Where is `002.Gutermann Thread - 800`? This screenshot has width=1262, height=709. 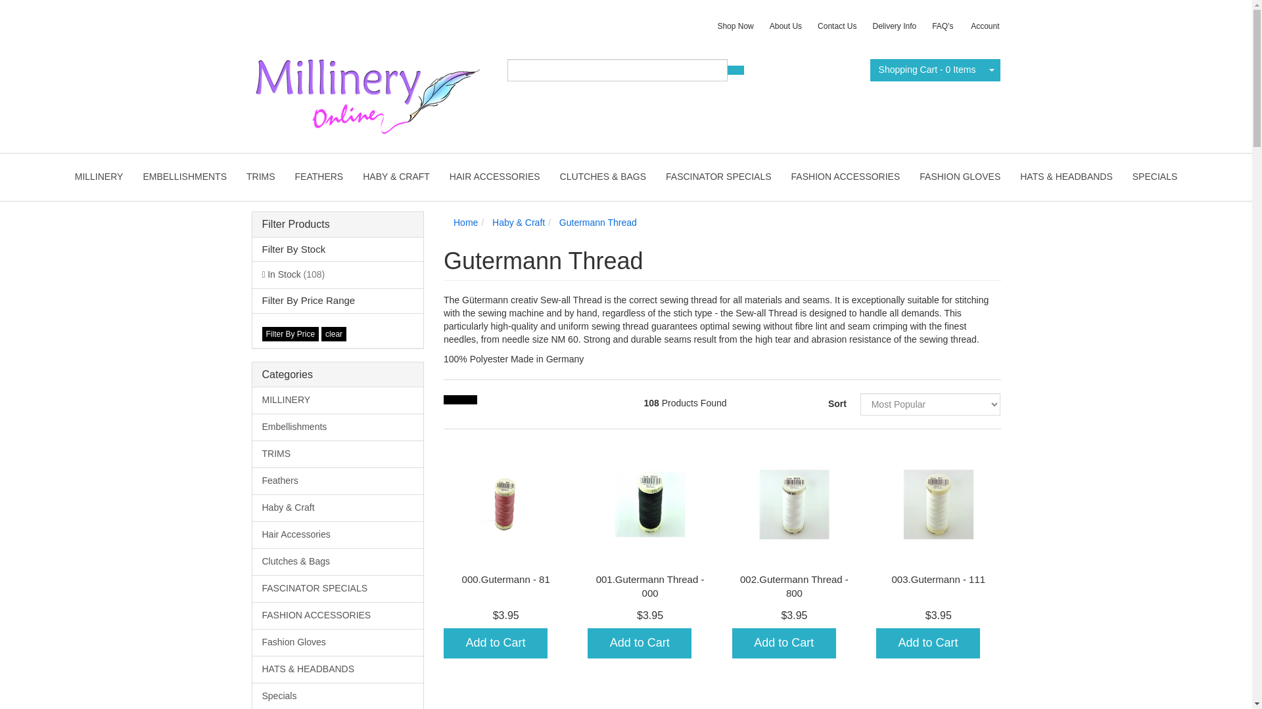 002.Gutermann Thread - 800 is located at coordinates (794, 586).